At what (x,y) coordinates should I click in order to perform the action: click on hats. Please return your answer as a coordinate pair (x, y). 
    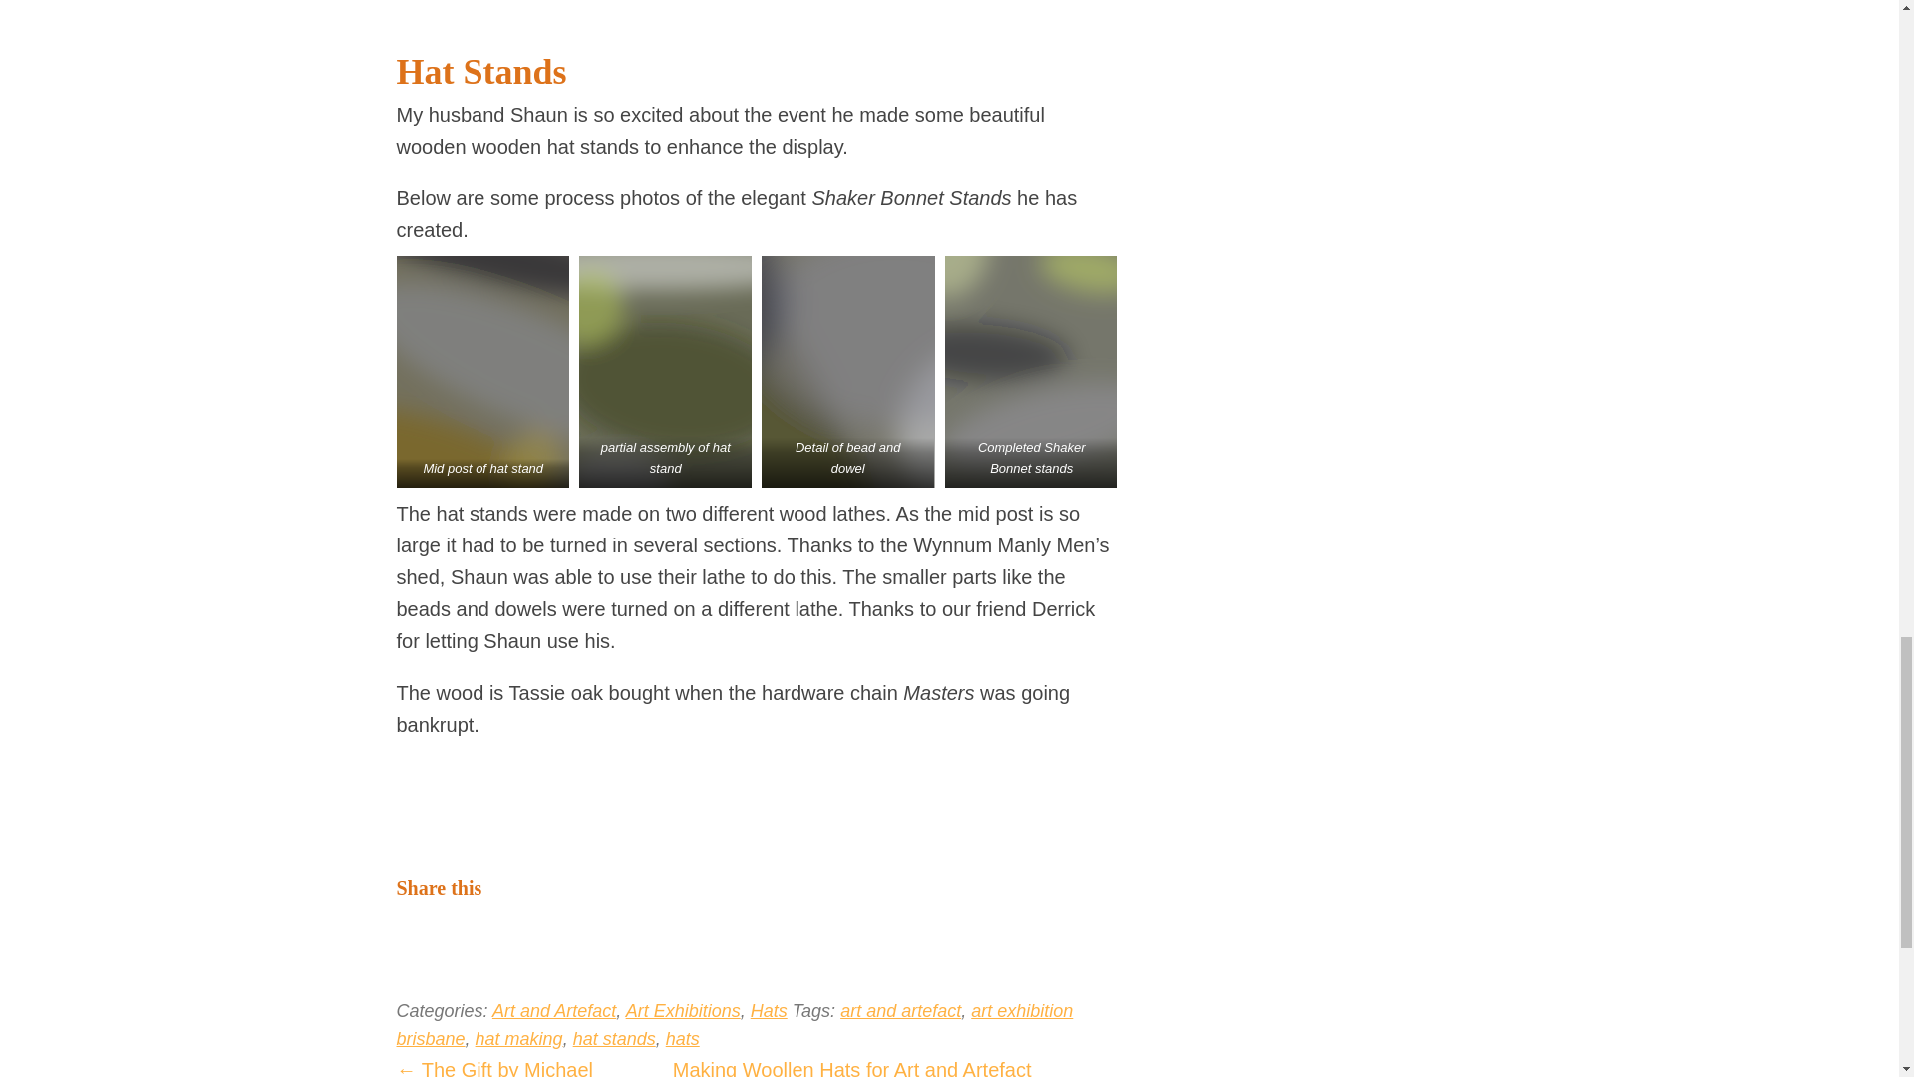
    Looking at the image, I should click on (683, 1039).